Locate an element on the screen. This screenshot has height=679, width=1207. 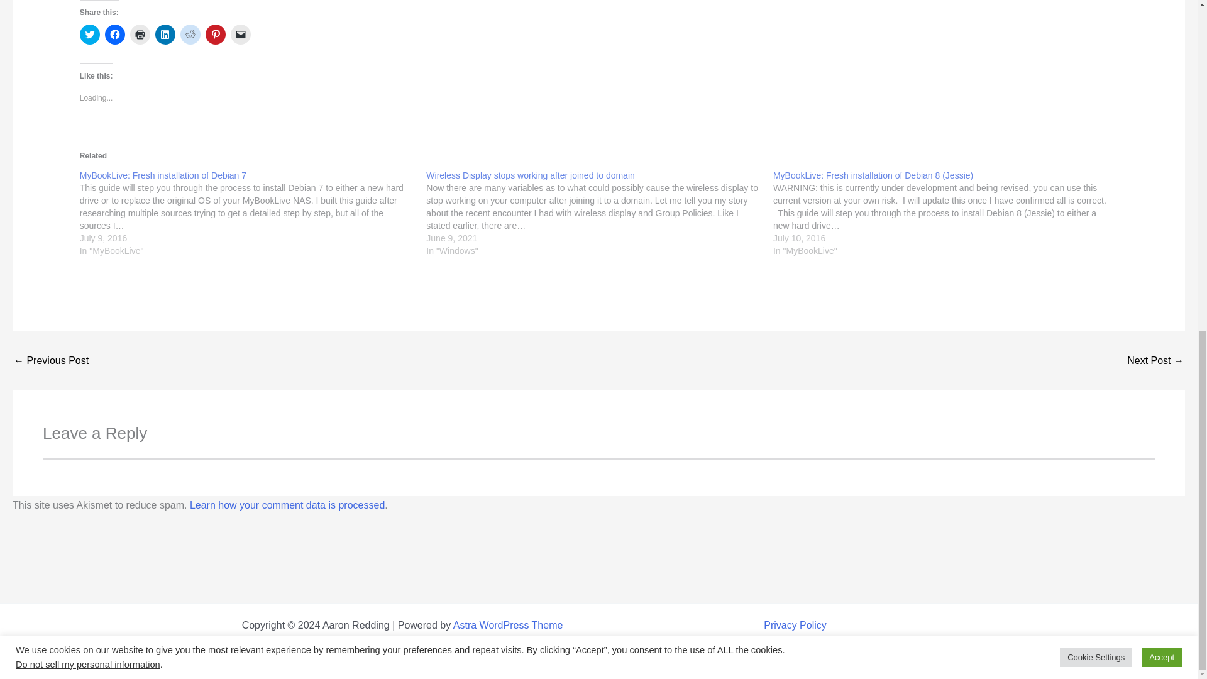
Wireless Display stops working after joined to domain is located at coordinates (600, 213).